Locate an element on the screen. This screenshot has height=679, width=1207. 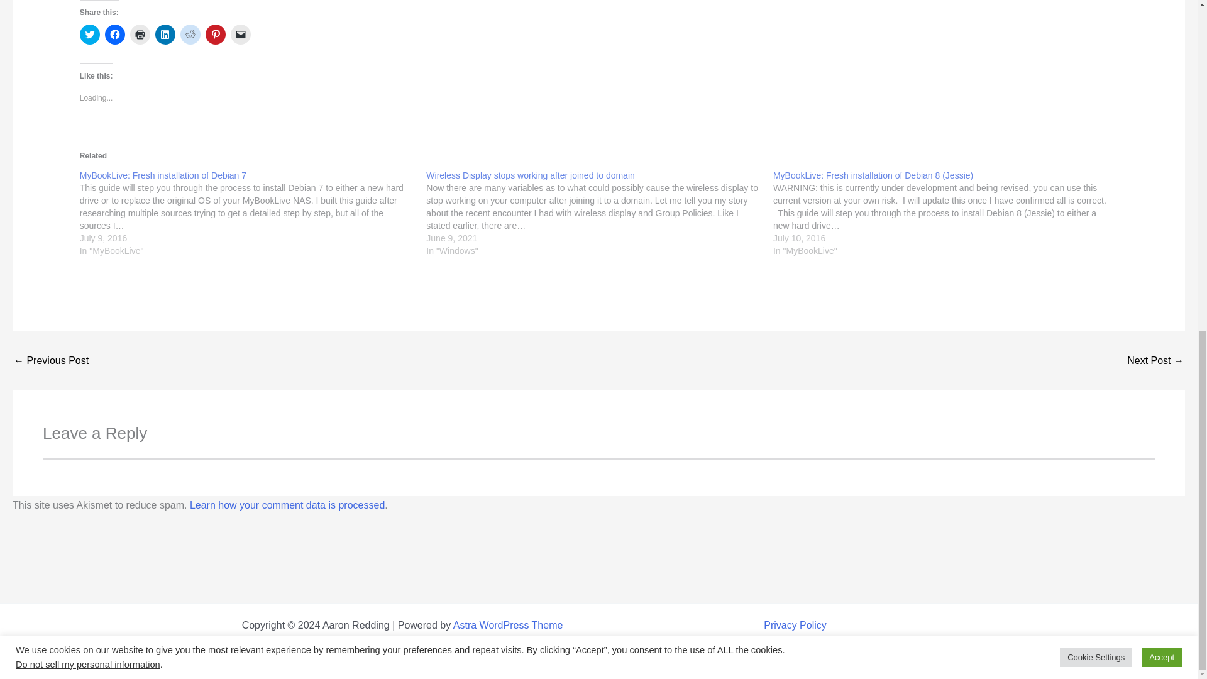
Wireless Display stops working after joined to domain is located at coordinates (600, 213).